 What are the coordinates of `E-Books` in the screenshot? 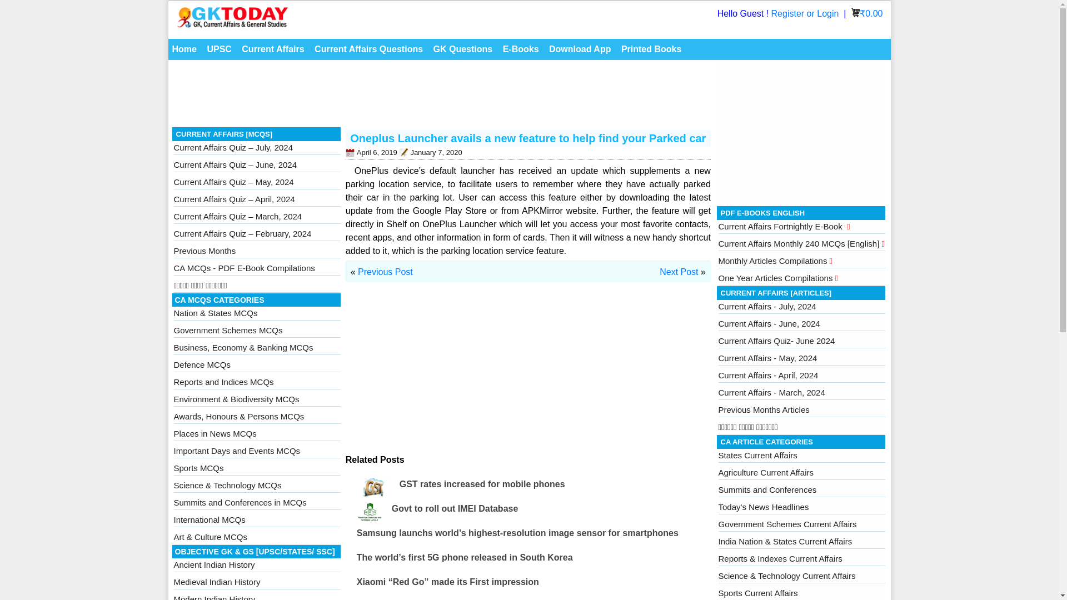 It's located at (521, 49).